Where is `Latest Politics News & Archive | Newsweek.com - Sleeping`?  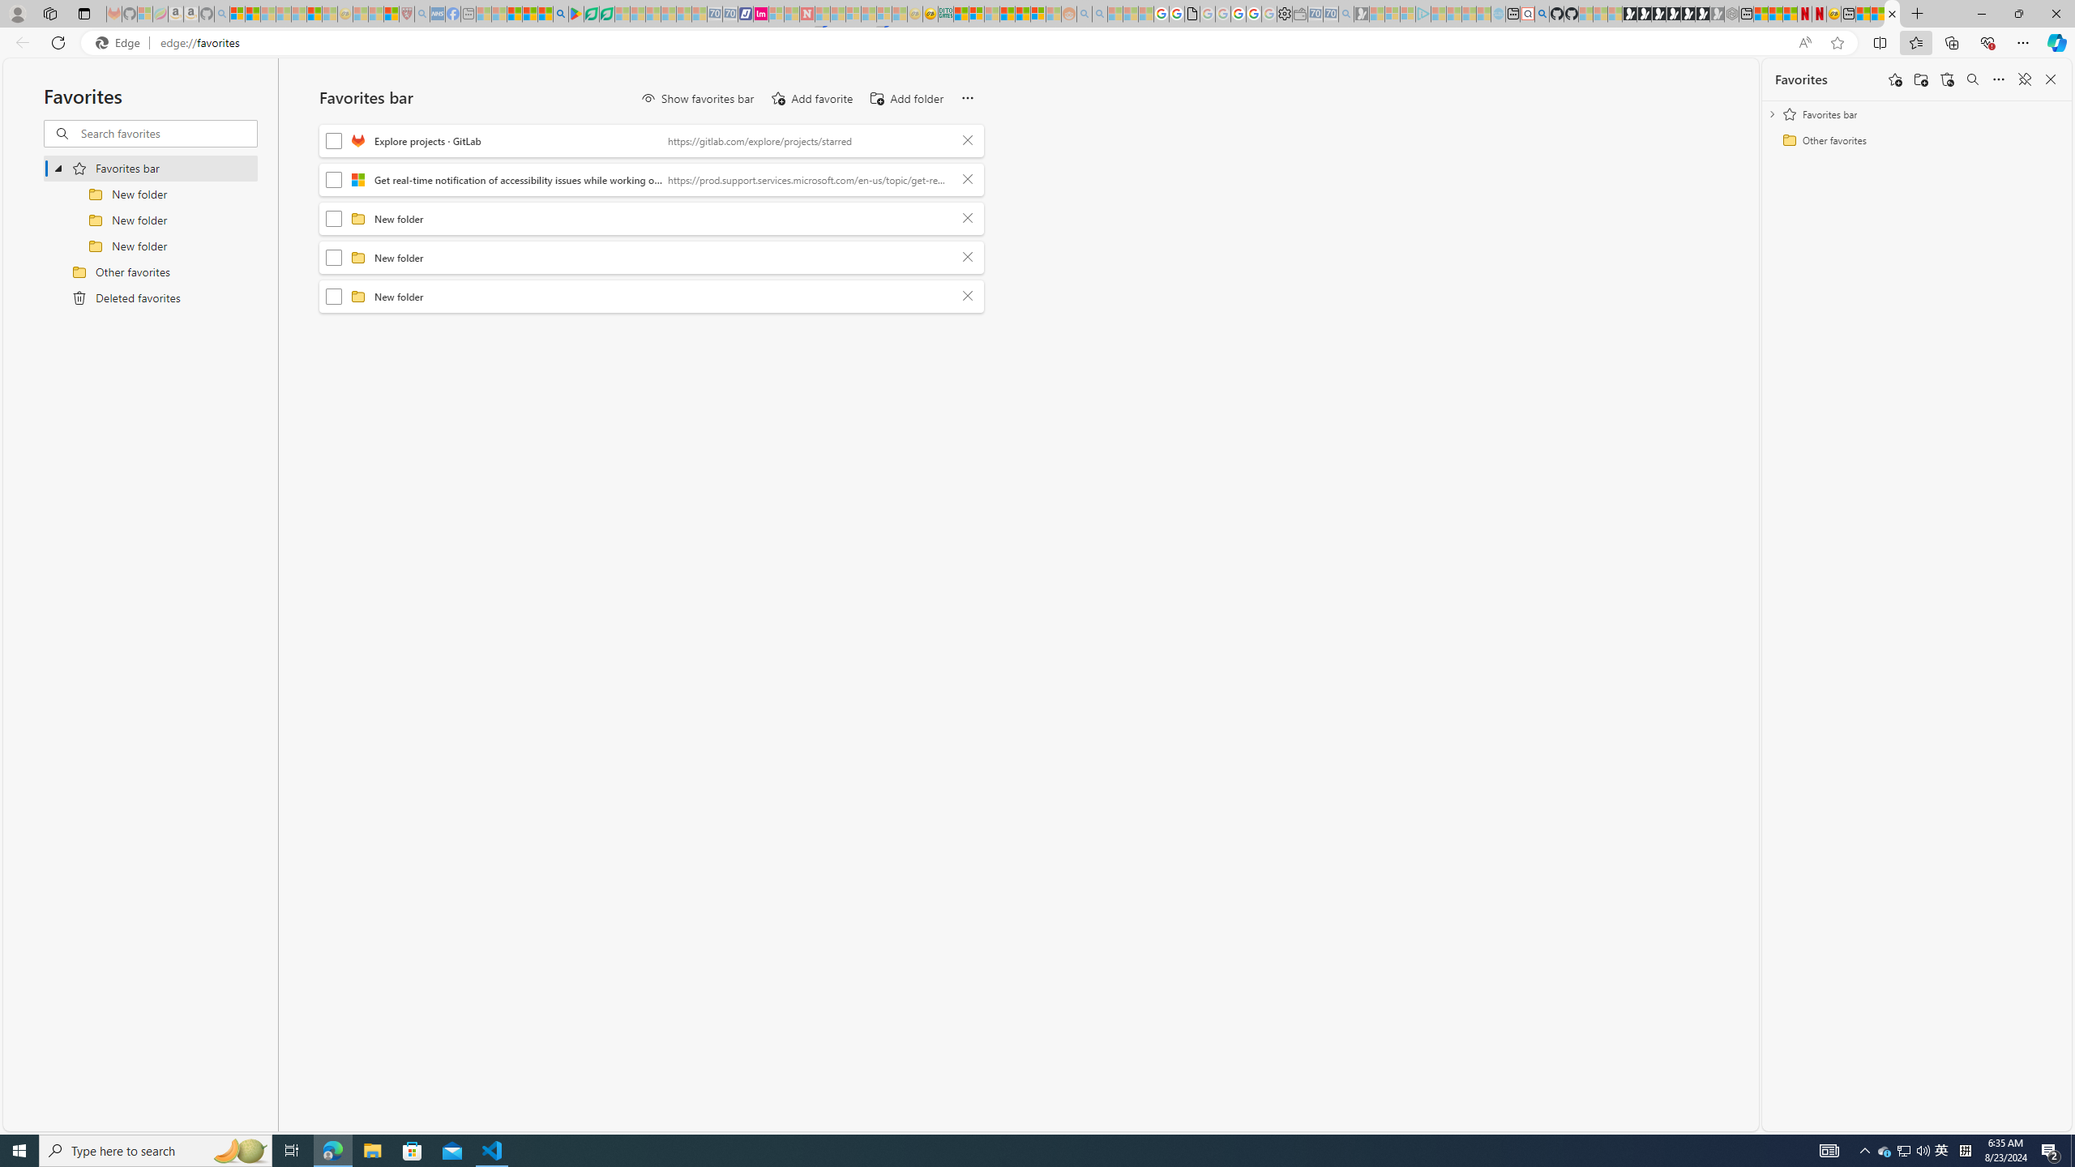
Latest Politics News & Archive | Newsweek.com - Sleeping is located at coordinates (806, 14).